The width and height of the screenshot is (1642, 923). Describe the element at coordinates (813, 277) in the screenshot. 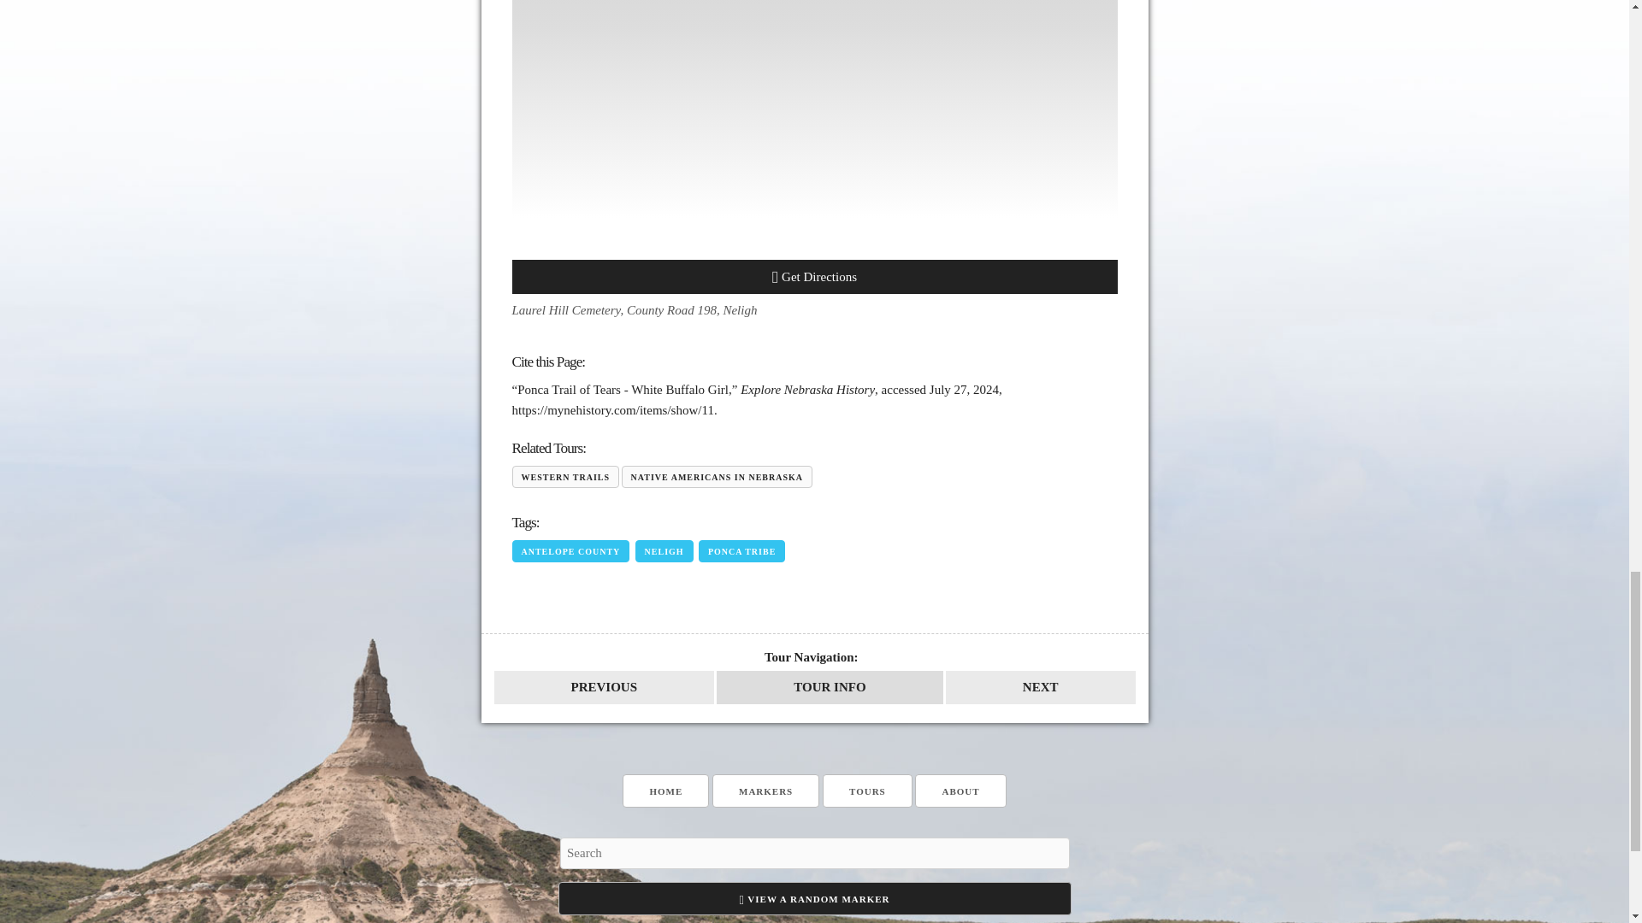

I see `Get Directions on Google Maps` at that location.